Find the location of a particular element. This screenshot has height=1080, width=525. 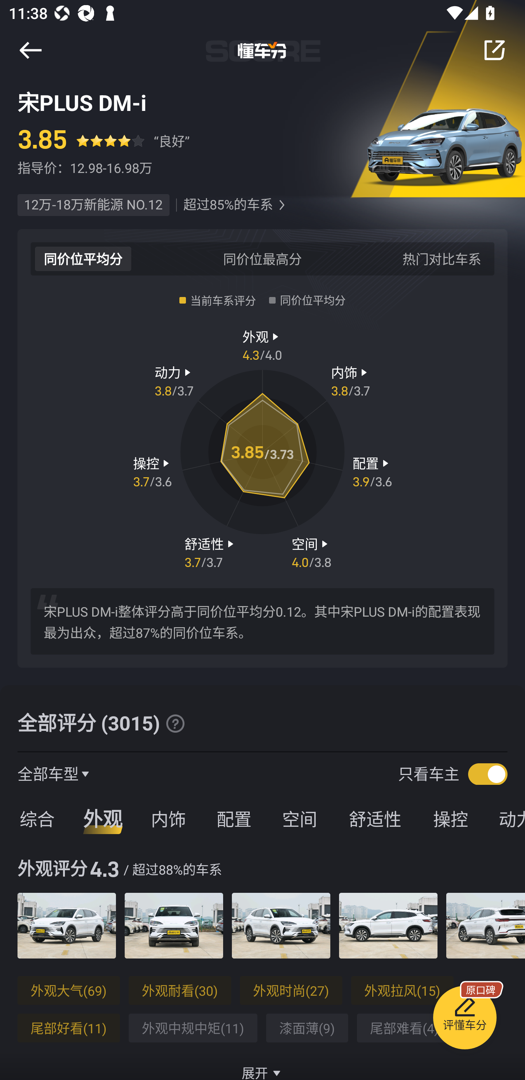

 is located at coordinates (175, 723).